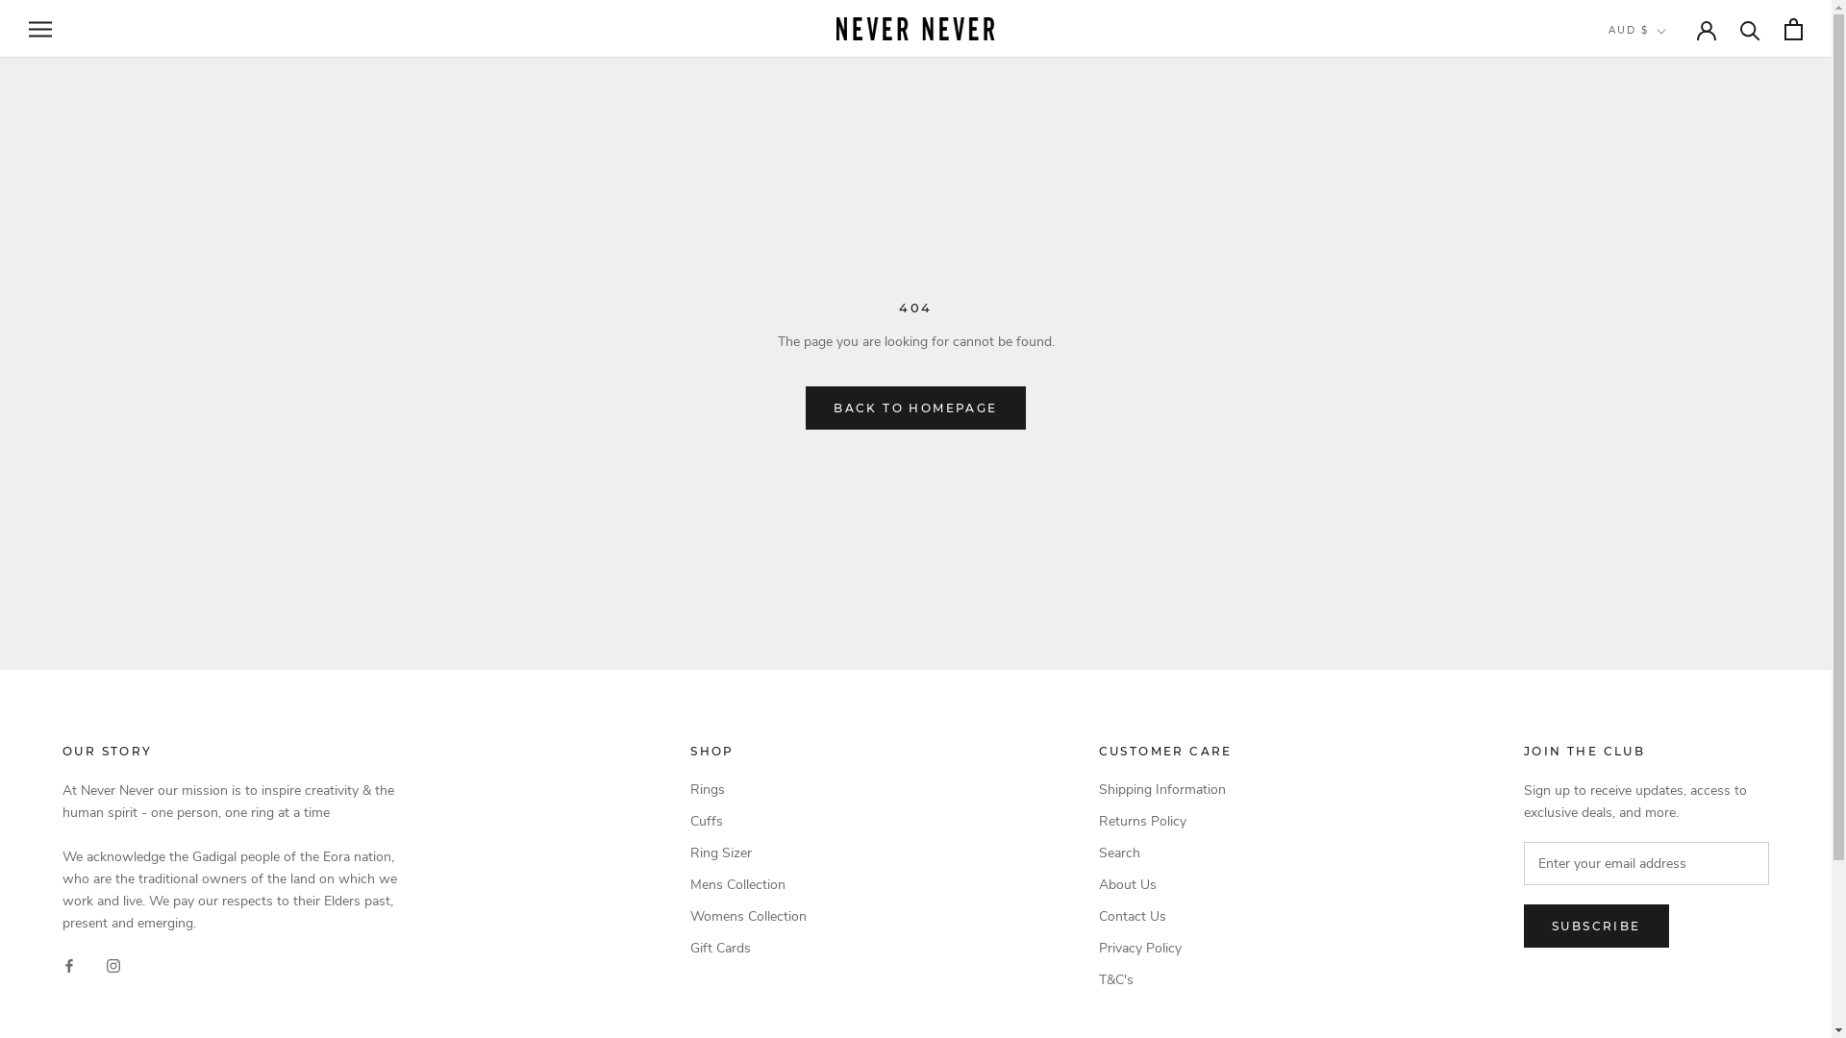 The image size is (1846, 1038). I want to click on AWG, so click(1671, 225).